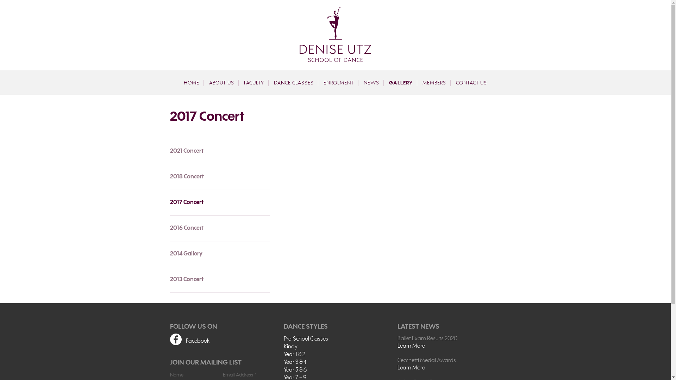  What do you see at coordinates (220, 177) in the screenshot?
I see `2018 Concert` at bounding box center [220, 177].